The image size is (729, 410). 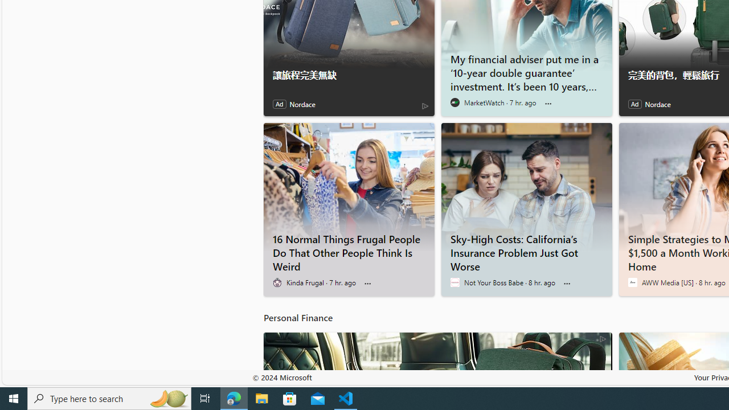 I want to click on AdChoices, so click(x=603, y=338).